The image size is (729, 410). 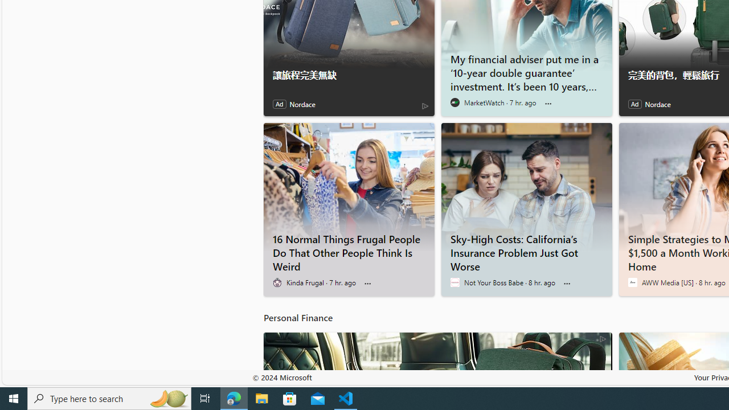 I want to click on AdChoices, so click(x=603, y=338).